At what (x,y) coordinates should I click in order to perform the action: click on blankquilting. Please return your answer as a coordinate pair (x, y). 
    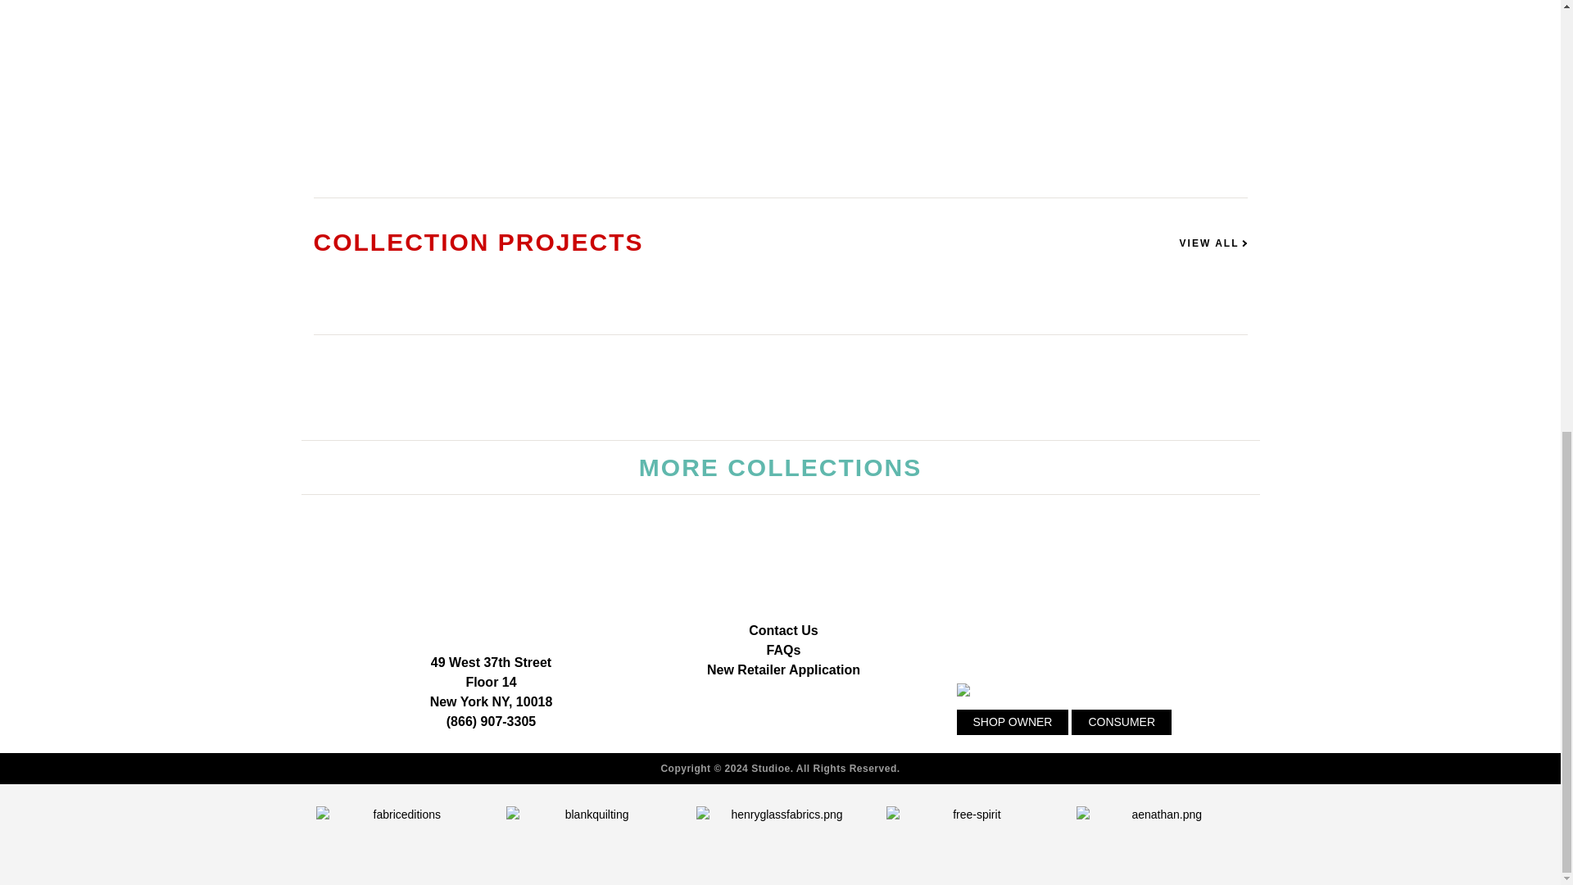
    Looking at the image, I should click on (590, 833).